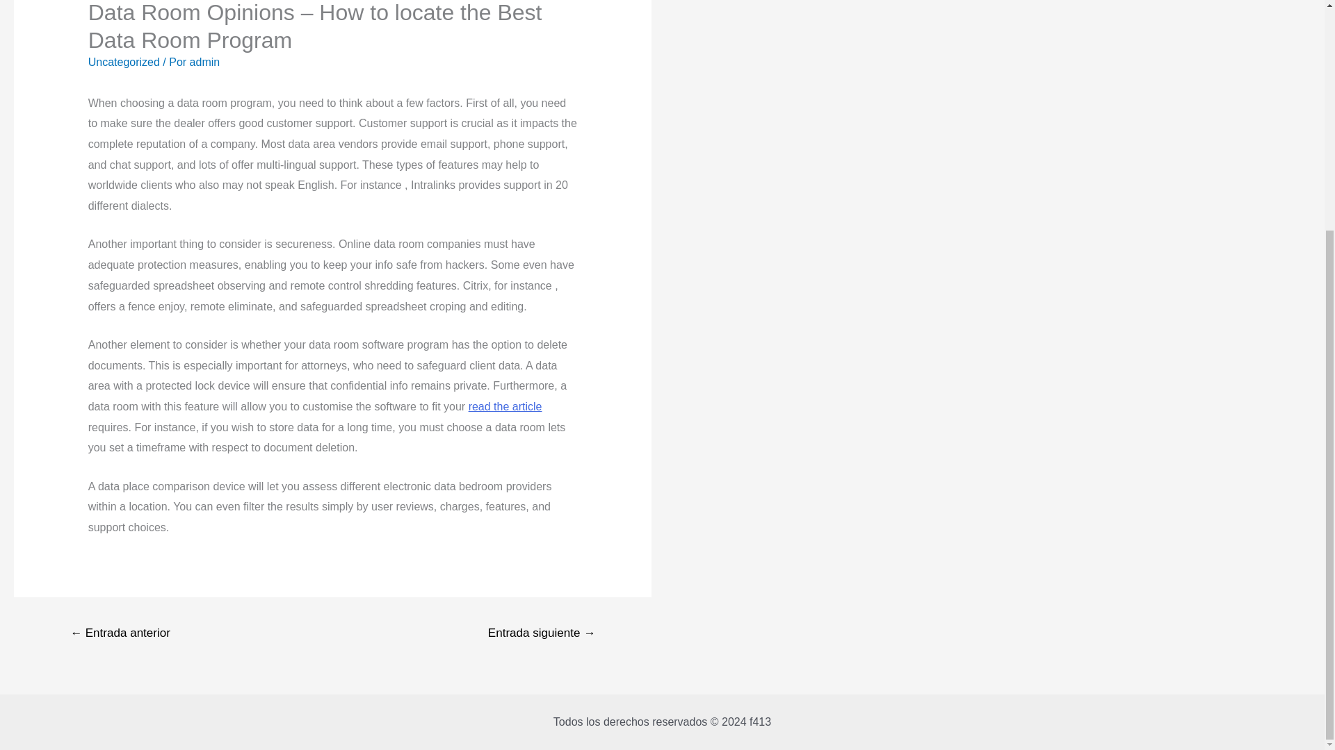  Describe the element at coordinates (204, 62) in the screenshot. I see `Ver todas las entradas de admin` at that location.